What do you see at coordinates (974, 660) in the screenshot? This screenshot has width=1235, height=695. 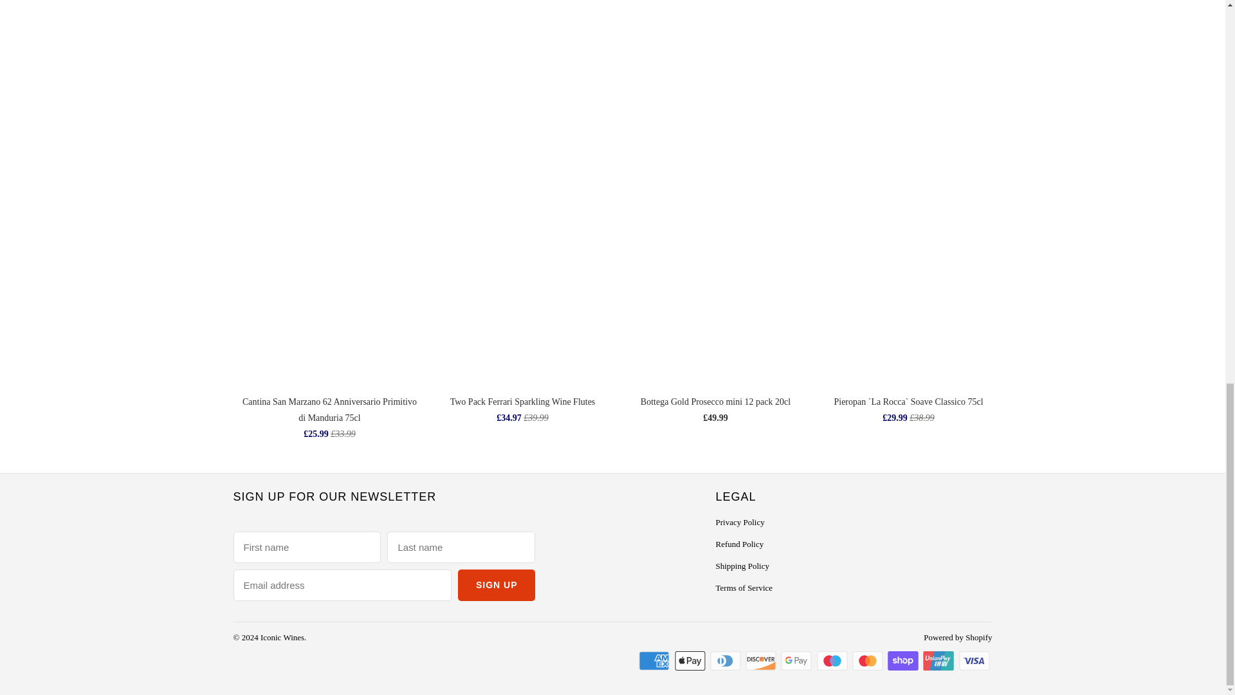 I see `Visa` at bounding box center [974, 660].